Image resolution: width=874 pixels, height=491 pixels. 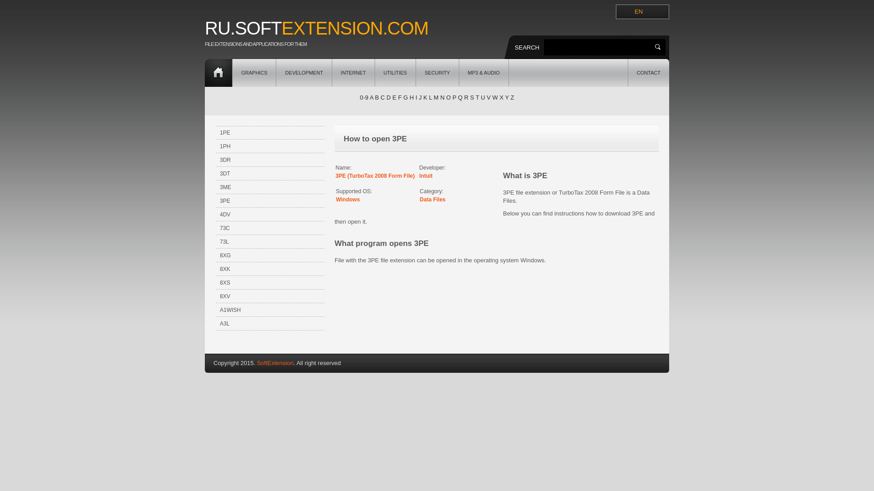 I want to click on DEVELOPMENT, so click(x=304, y=73).